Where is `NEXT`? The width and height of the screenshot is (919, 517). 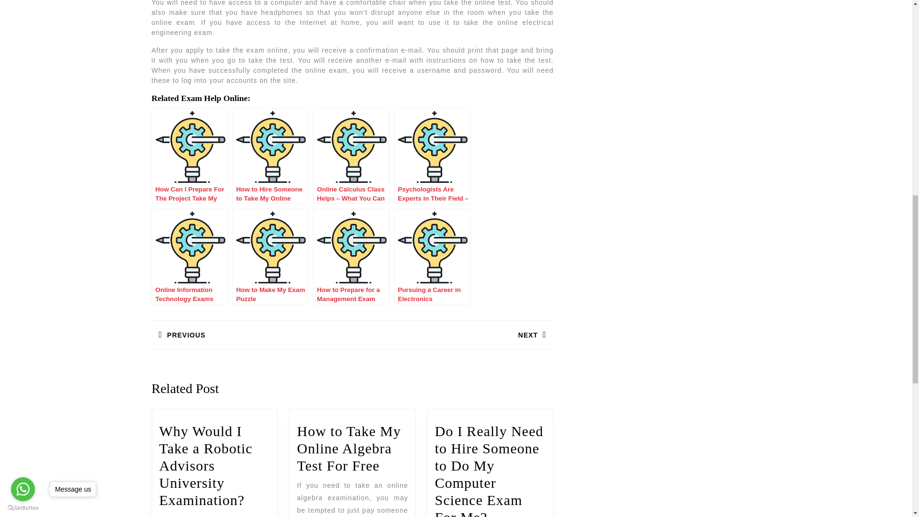
NEXT is located at coordinates (452, 335).